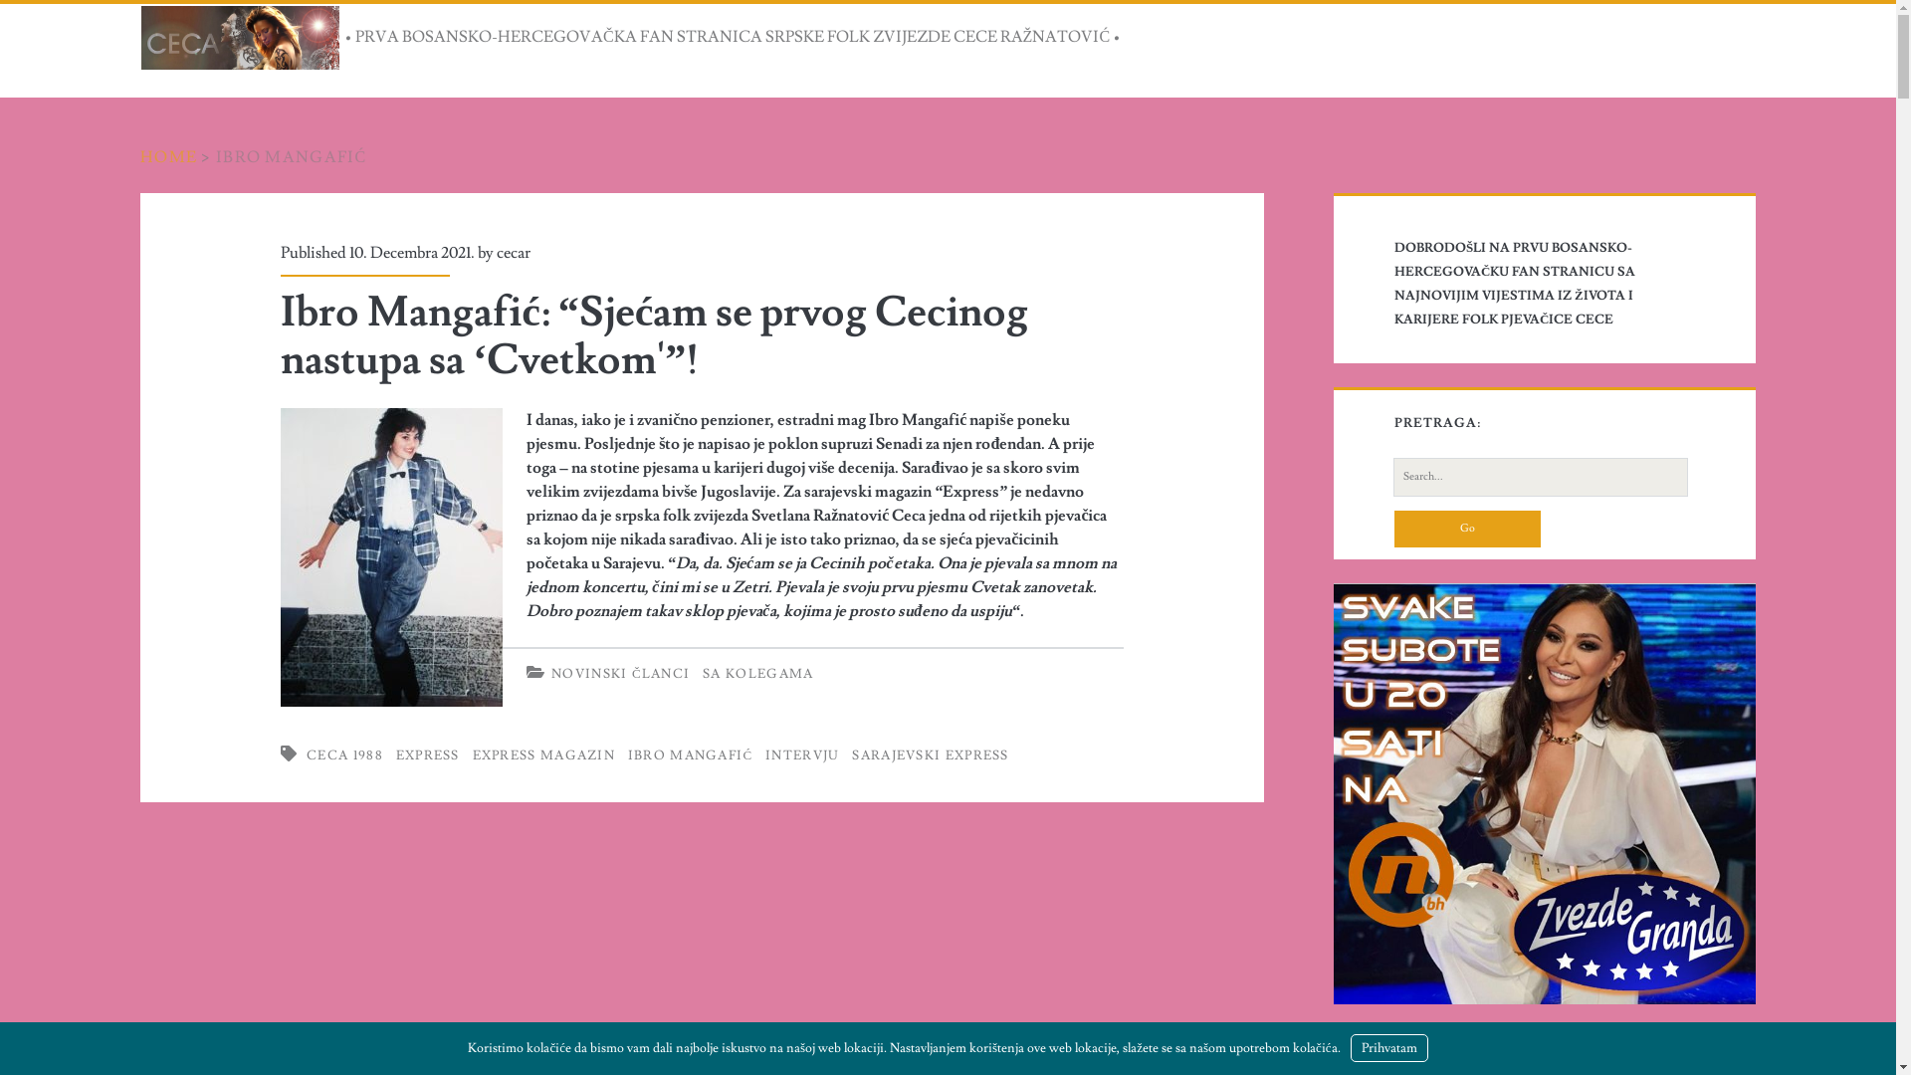 This screenshot has height=1075, width=1911. What do you see at coordinates (514, 253) in the screenshot?
I see `cecar` at bounding box center [514, 253].